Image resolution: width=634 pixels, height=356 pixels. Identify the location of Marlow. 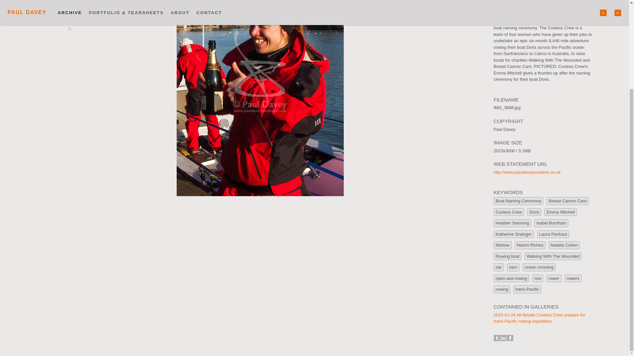
(503, 245).